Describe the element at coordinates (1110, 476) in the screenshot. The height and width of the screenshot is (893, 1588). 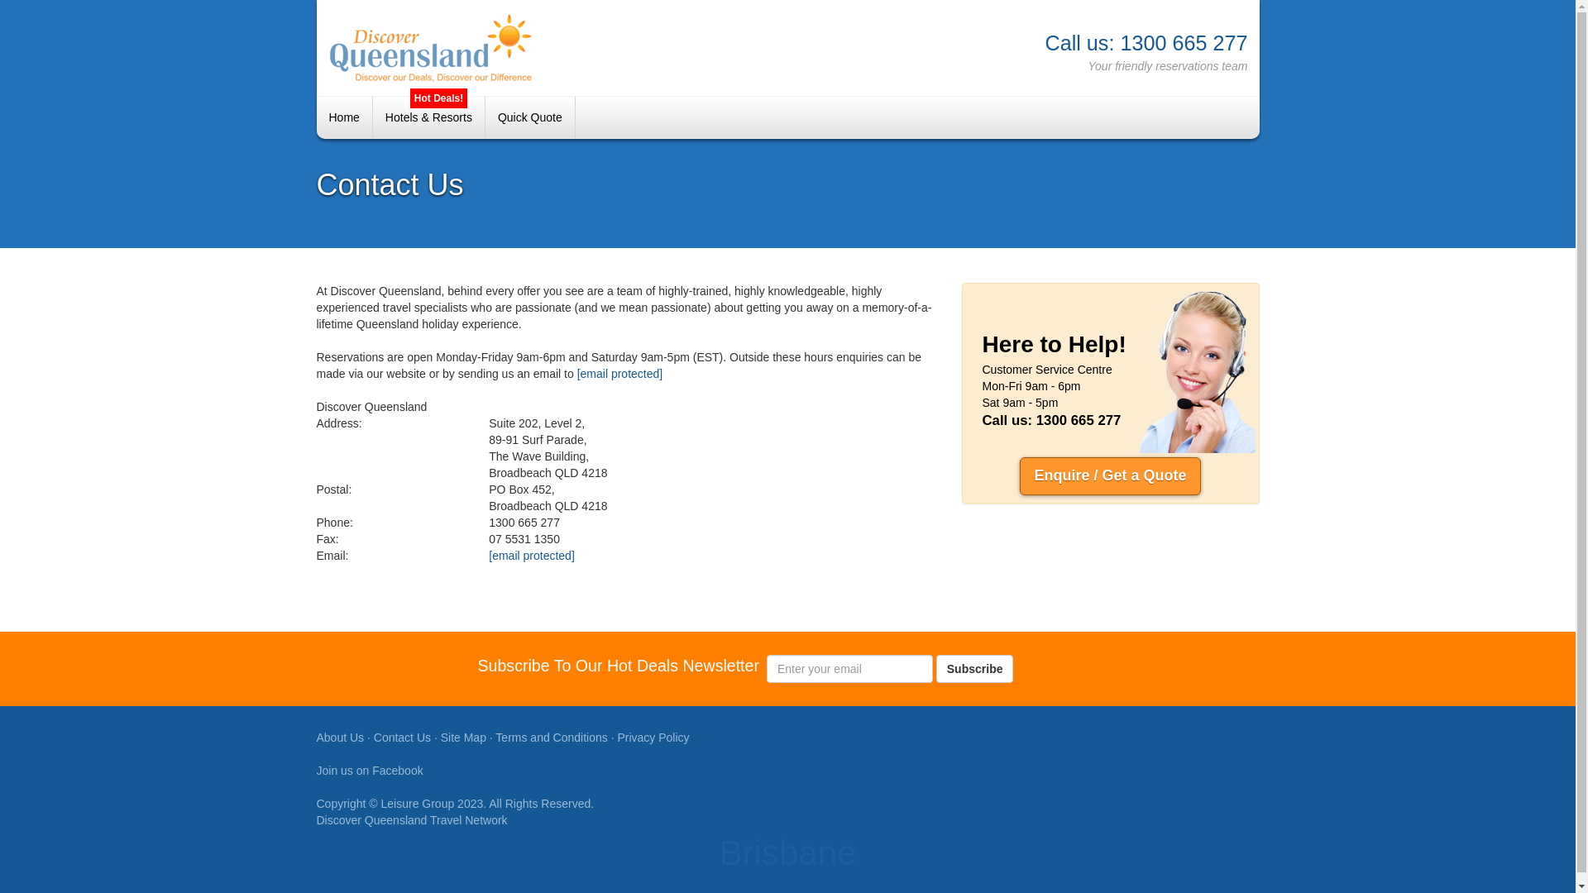
I see `Enquire / Get a Quote` at that location.